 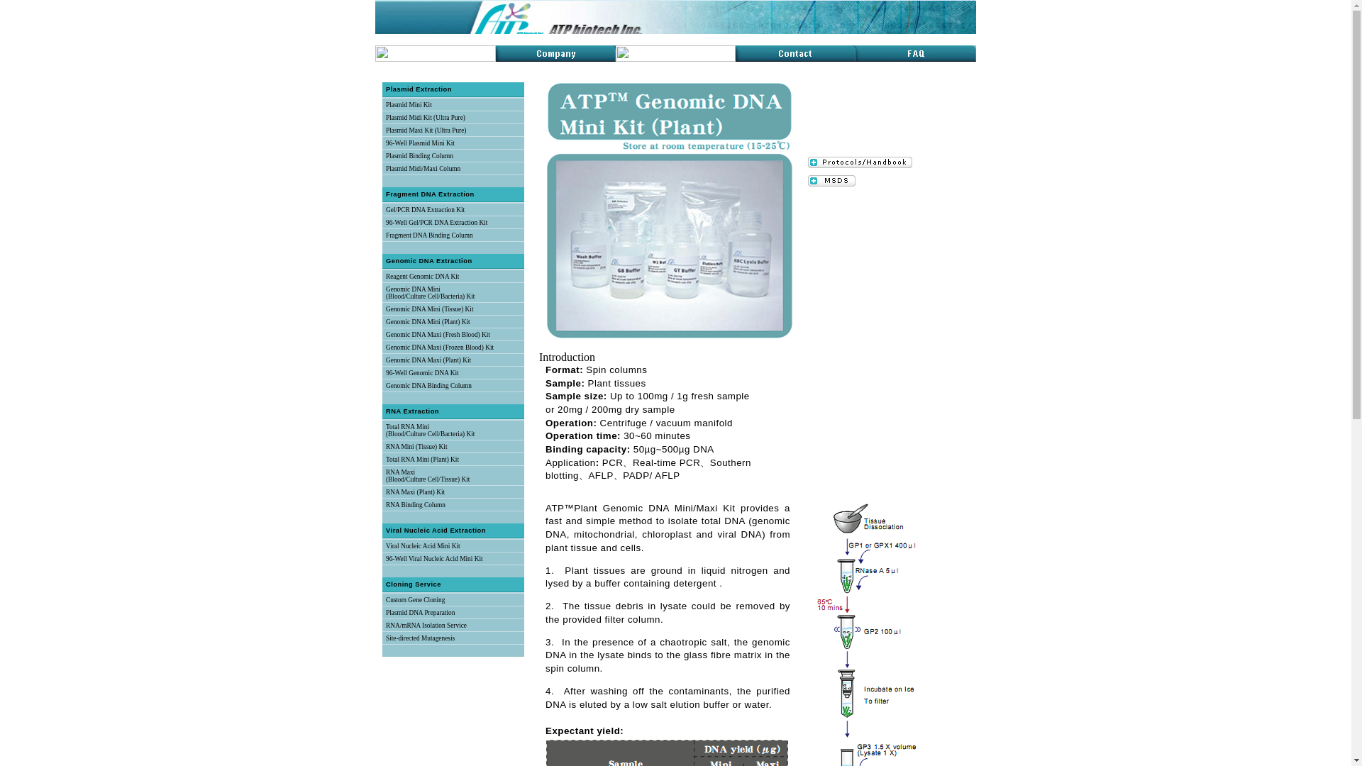 I want to click on 96-Well Plasmid Mini Kit, so click(x=420, y=143).